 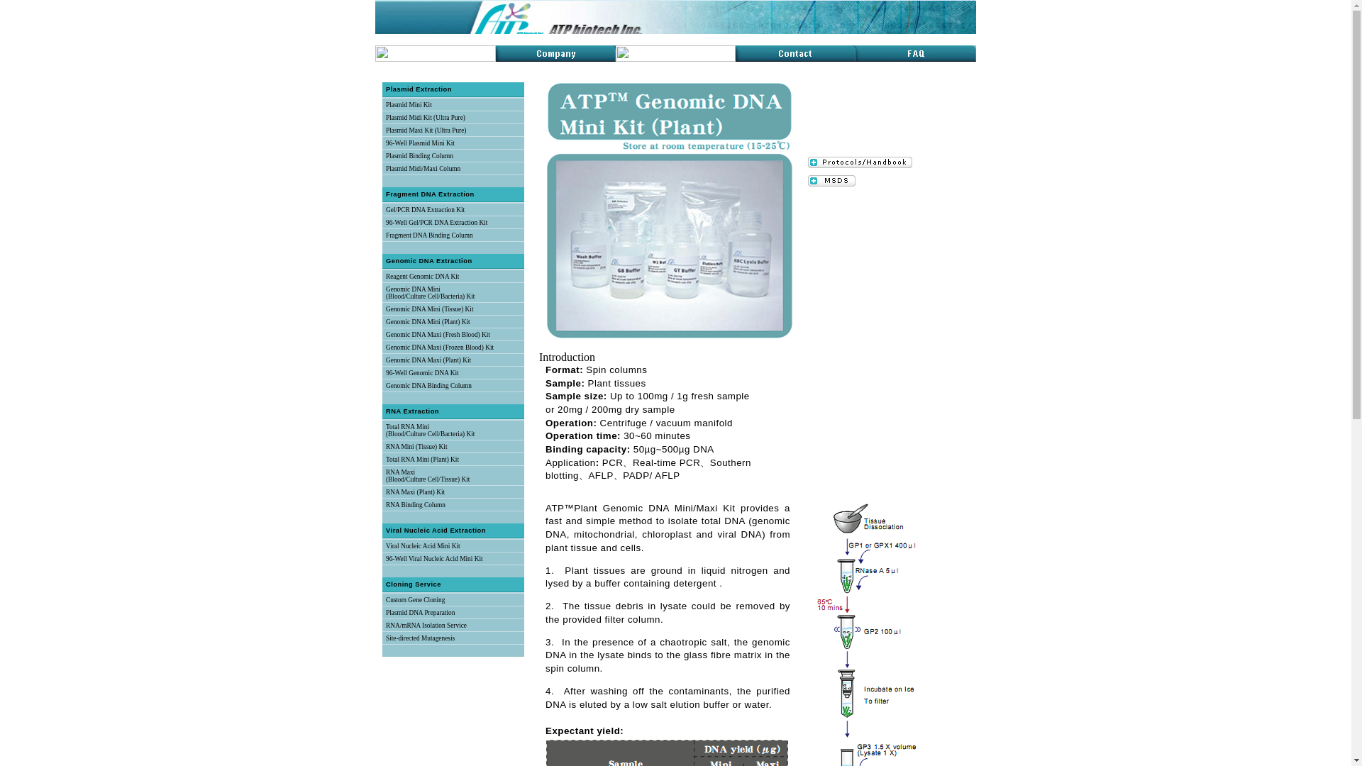 I want to click on 96-Well Plasmid Mini Kit, so click(x=420, y=143).